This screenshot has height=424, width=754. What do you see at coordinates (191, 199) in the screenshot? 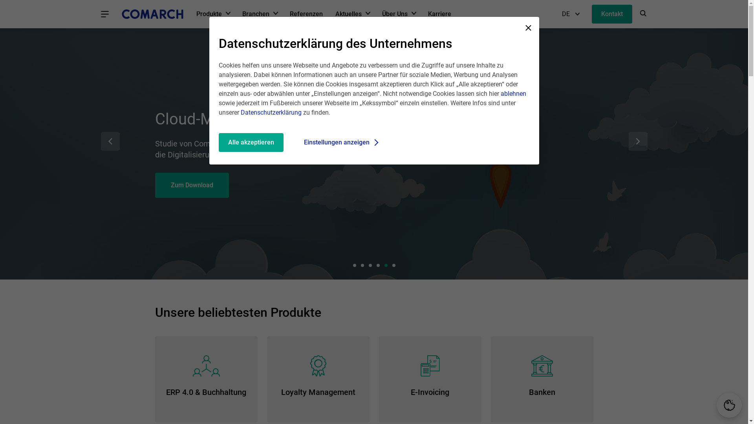
I see `Mehr erfahren` at bounding box center [191, 199].